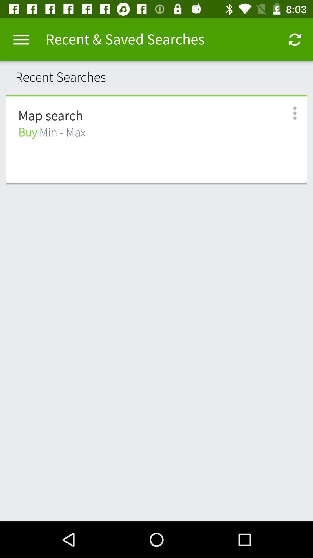  Describe the element at coordinates (288, 113) in the screenshot. I see `press the item next to buy min - max icon` at that location.